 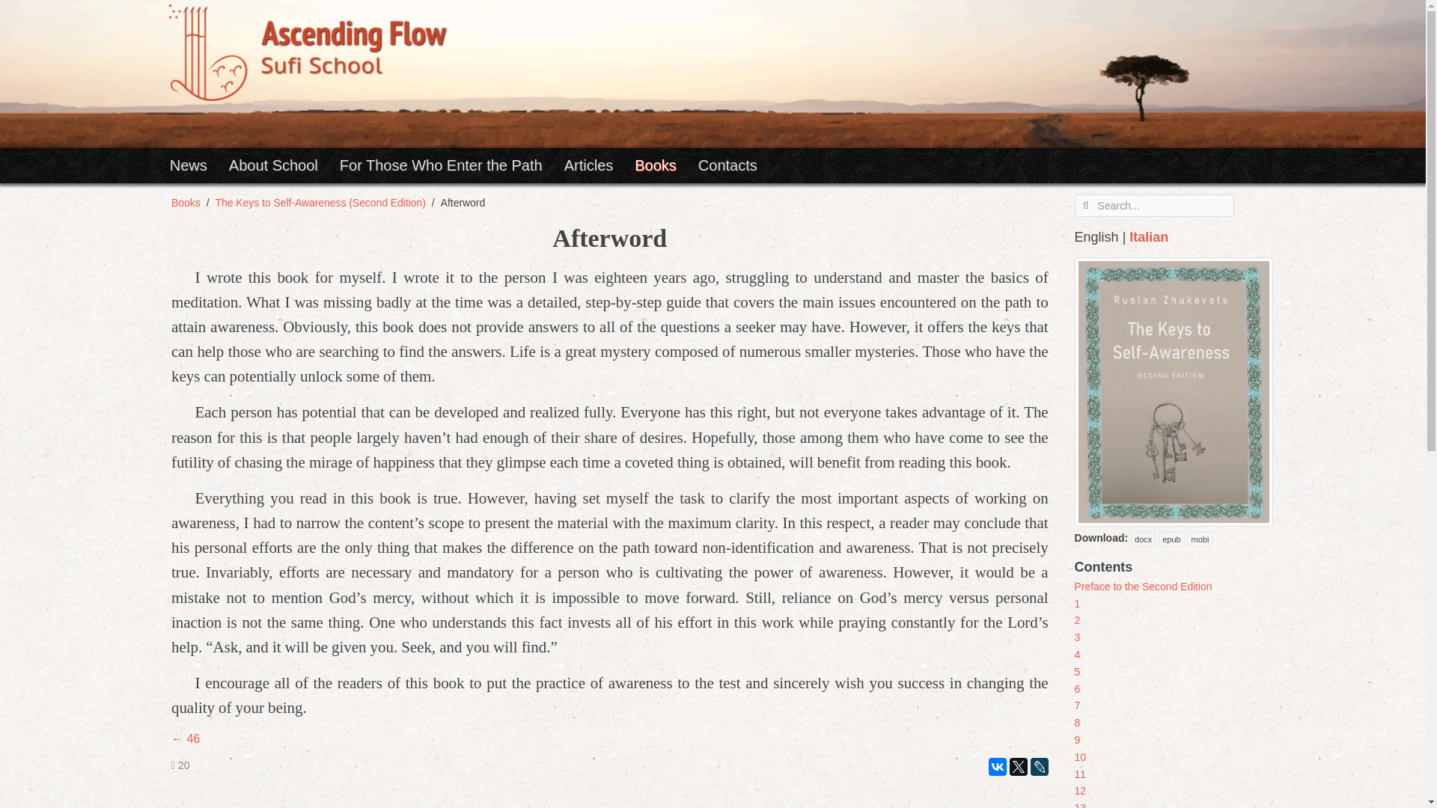 I want to click on For Those Who Enter the Path, so click(x=452, y=165).